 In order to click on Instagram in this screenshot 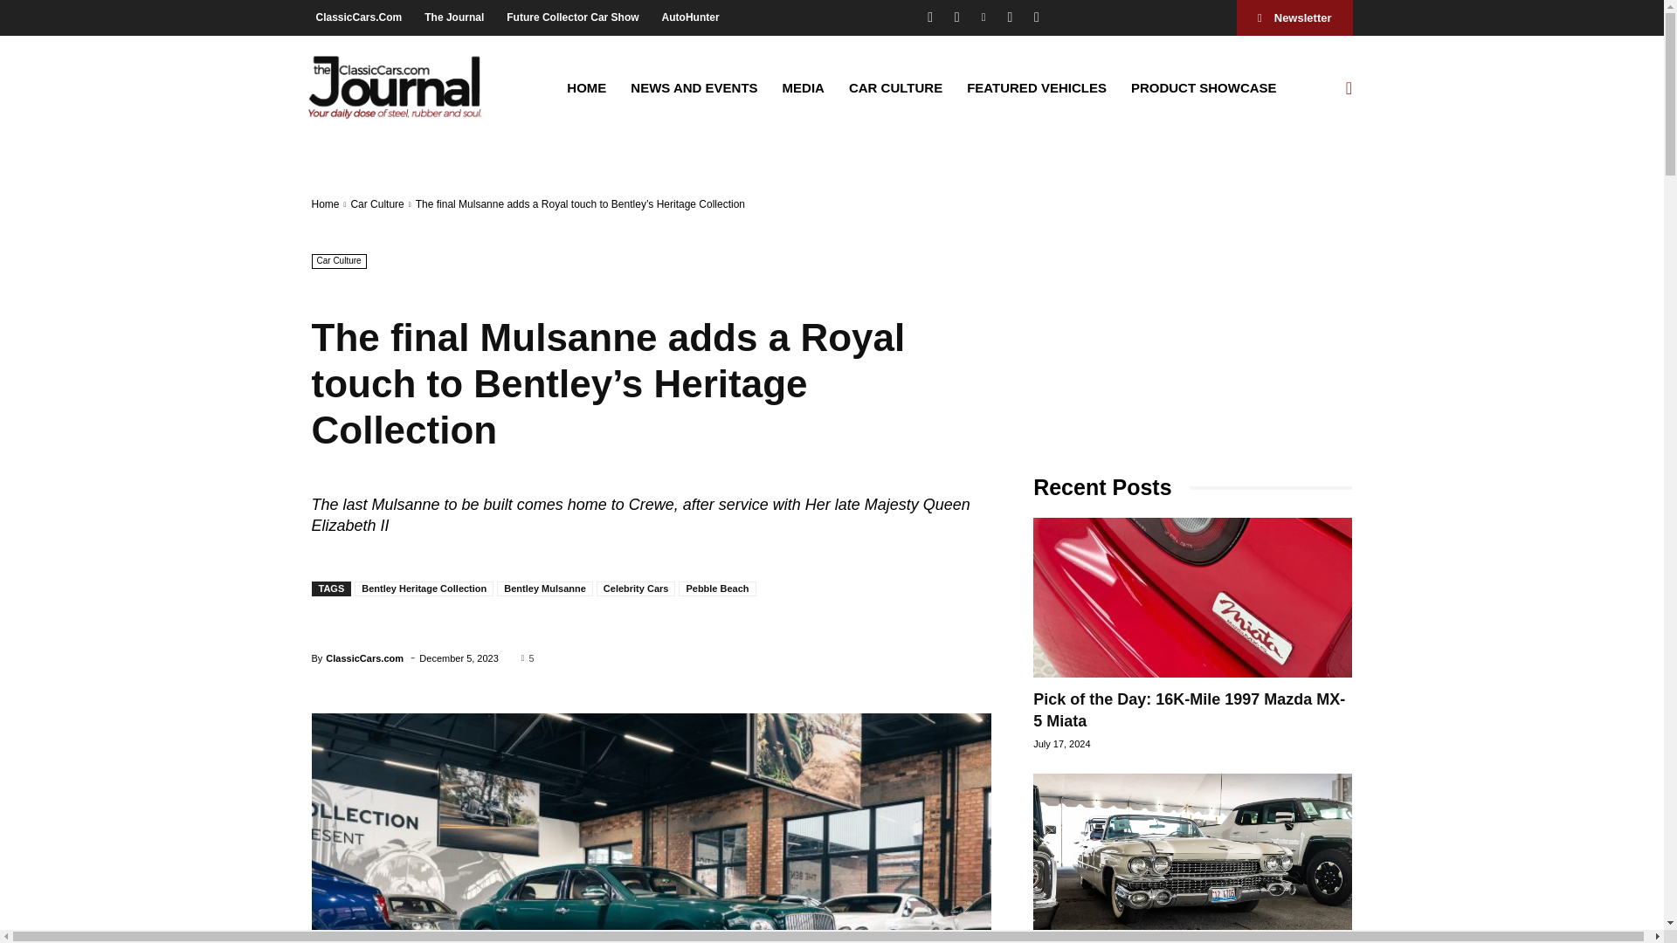, I will do `click(956, 17)`.